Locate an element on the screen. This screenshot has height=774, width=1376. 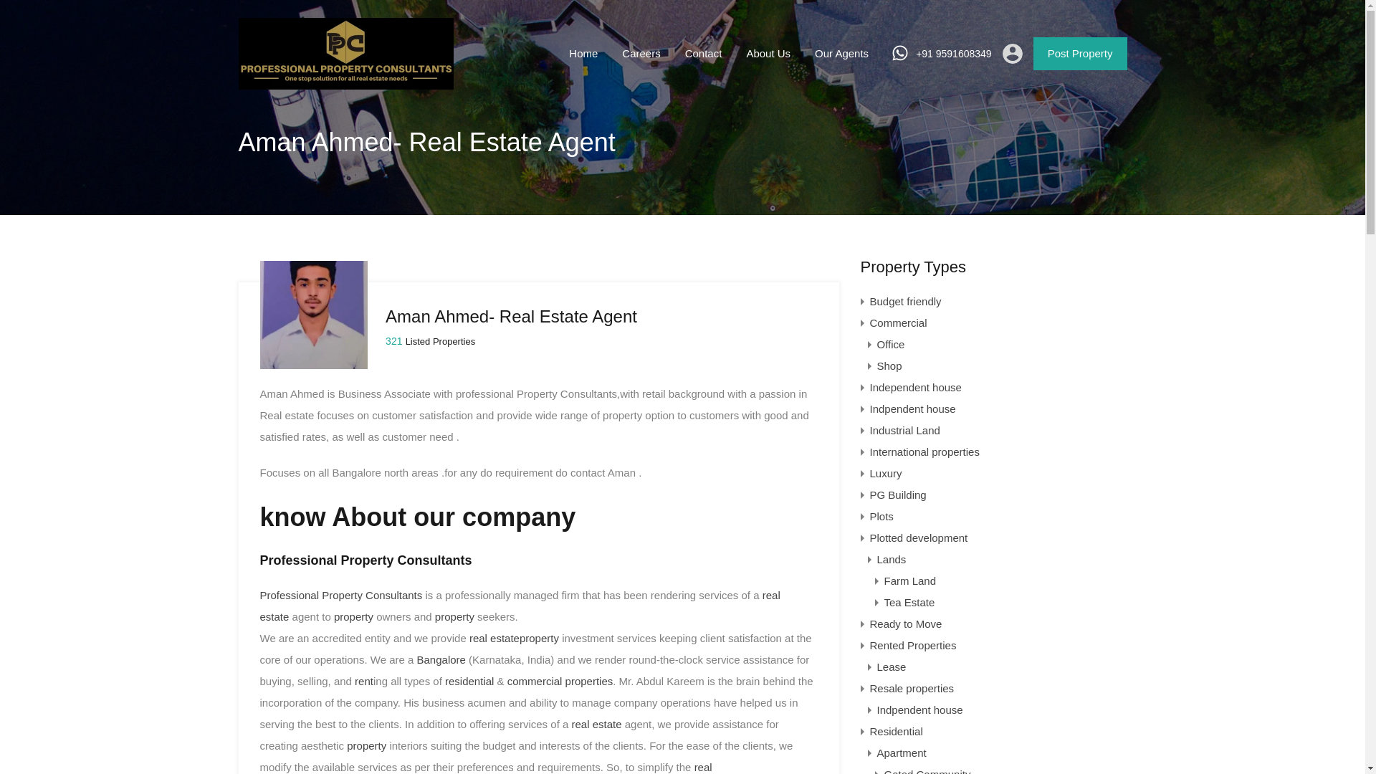
Our Agents is located at coordinates (841, 53).